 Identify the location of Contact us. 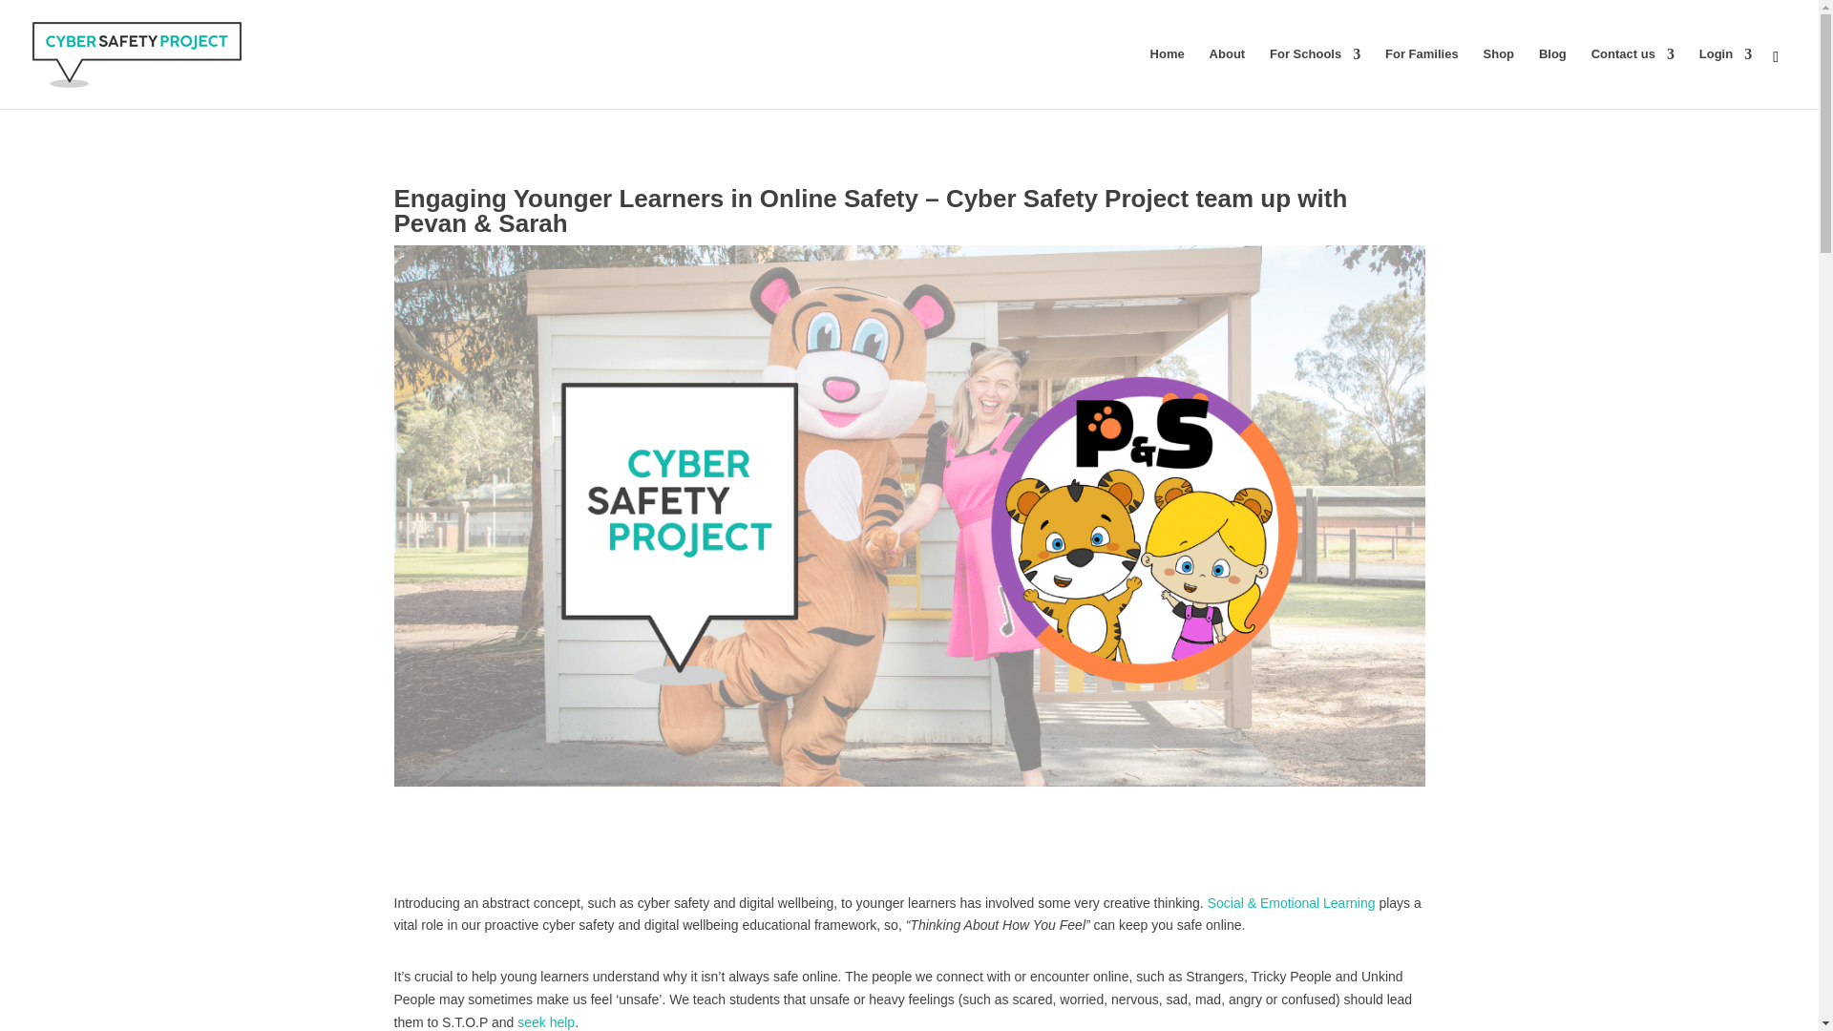
(1633, 78).